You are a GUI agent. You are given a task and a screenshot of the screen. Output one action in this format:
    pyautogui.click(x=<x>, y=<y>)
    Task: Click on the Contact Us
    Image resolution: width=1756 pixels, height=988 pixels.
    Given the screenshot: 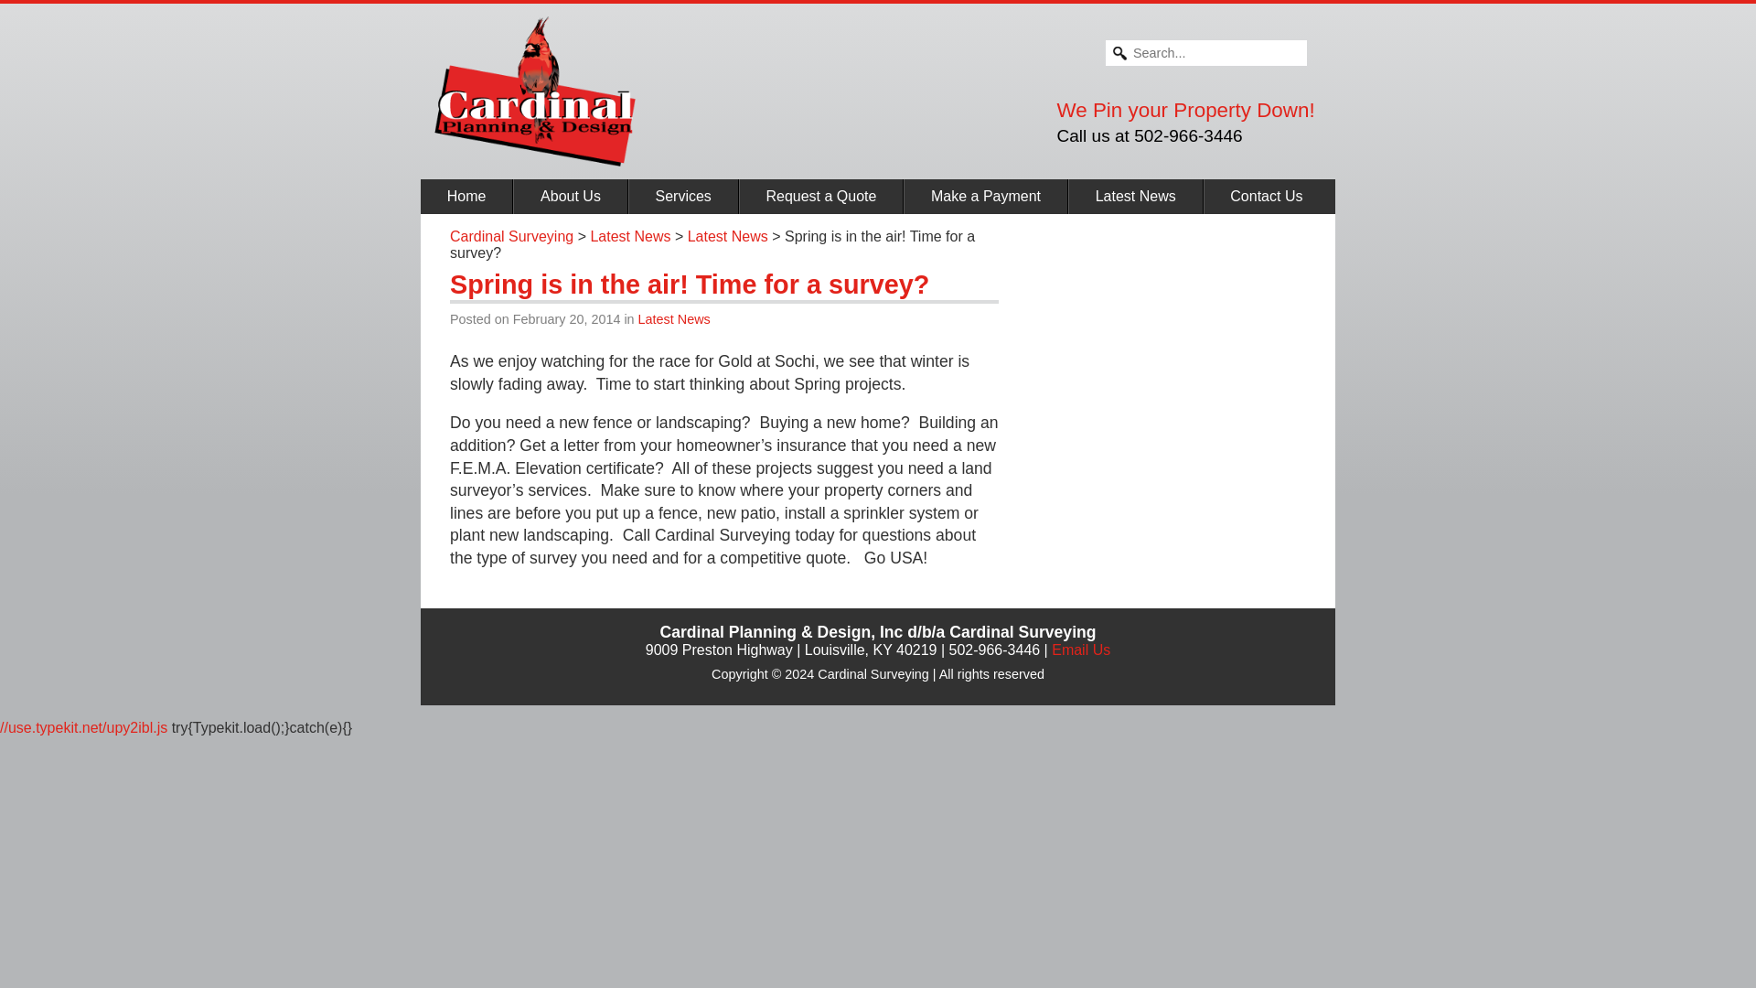 What is the action you would take?
    pyautogui.click(x=1266, y=196)
    